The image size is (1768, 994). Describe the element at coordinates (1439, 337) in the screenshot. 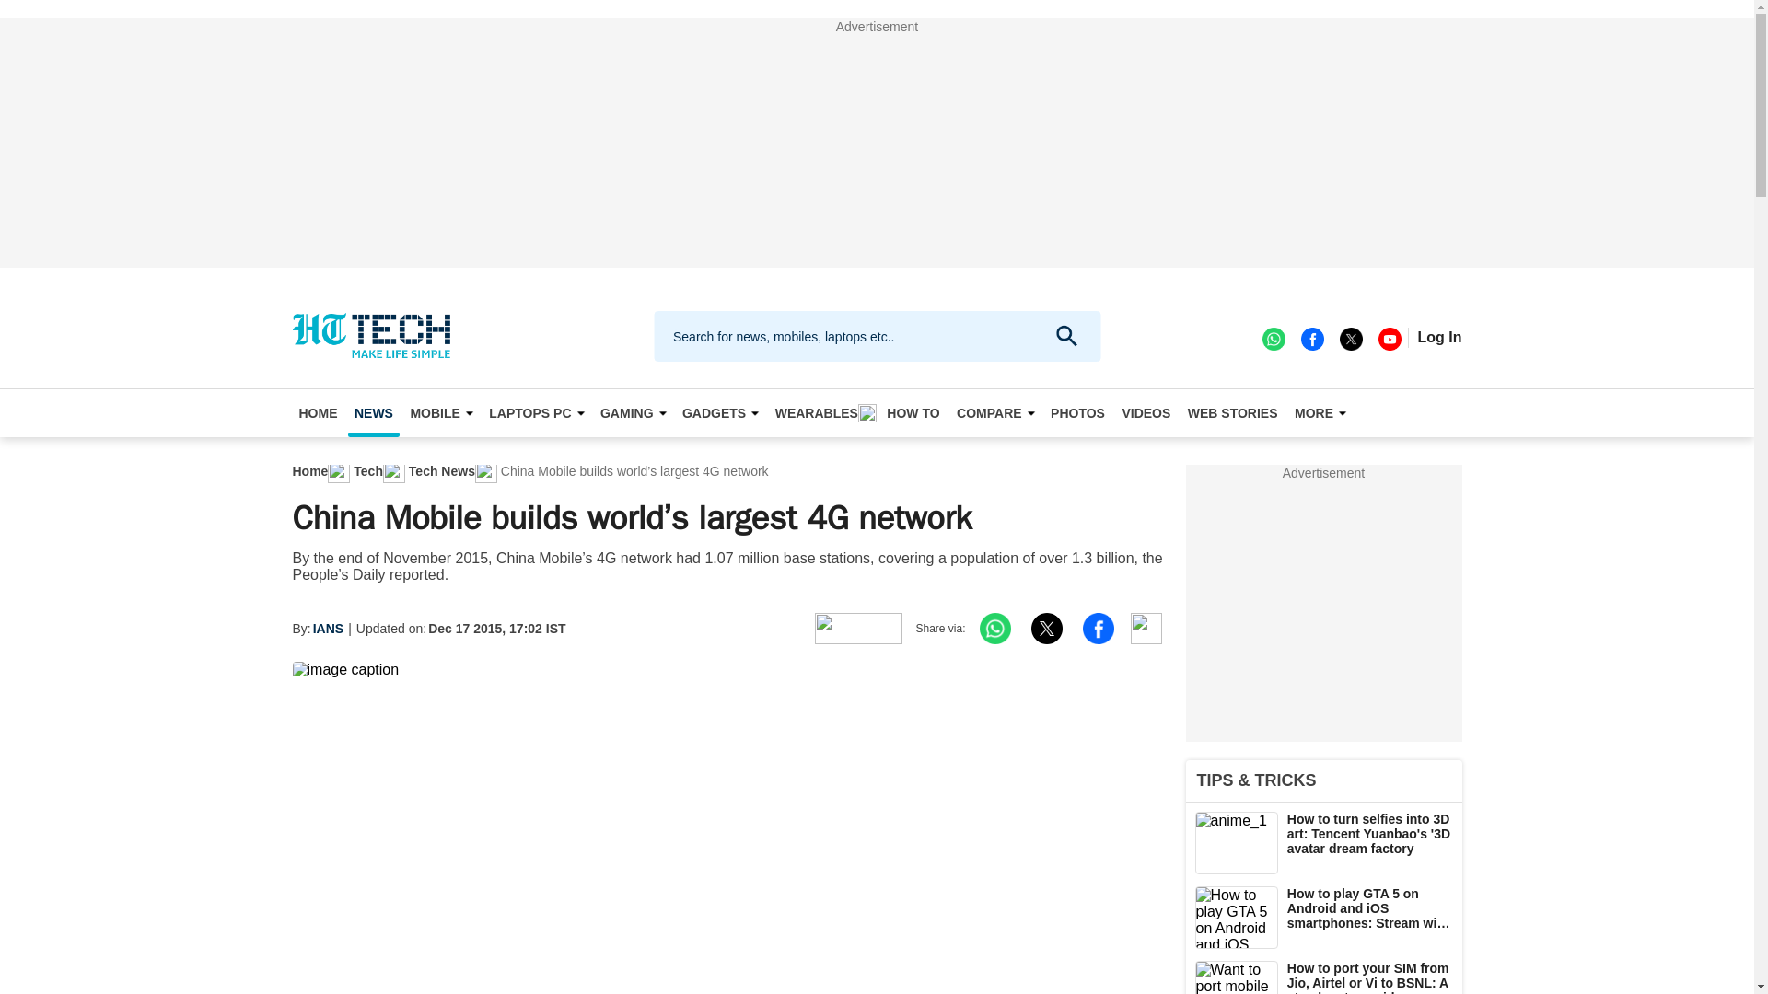

I see `Login` at that location.